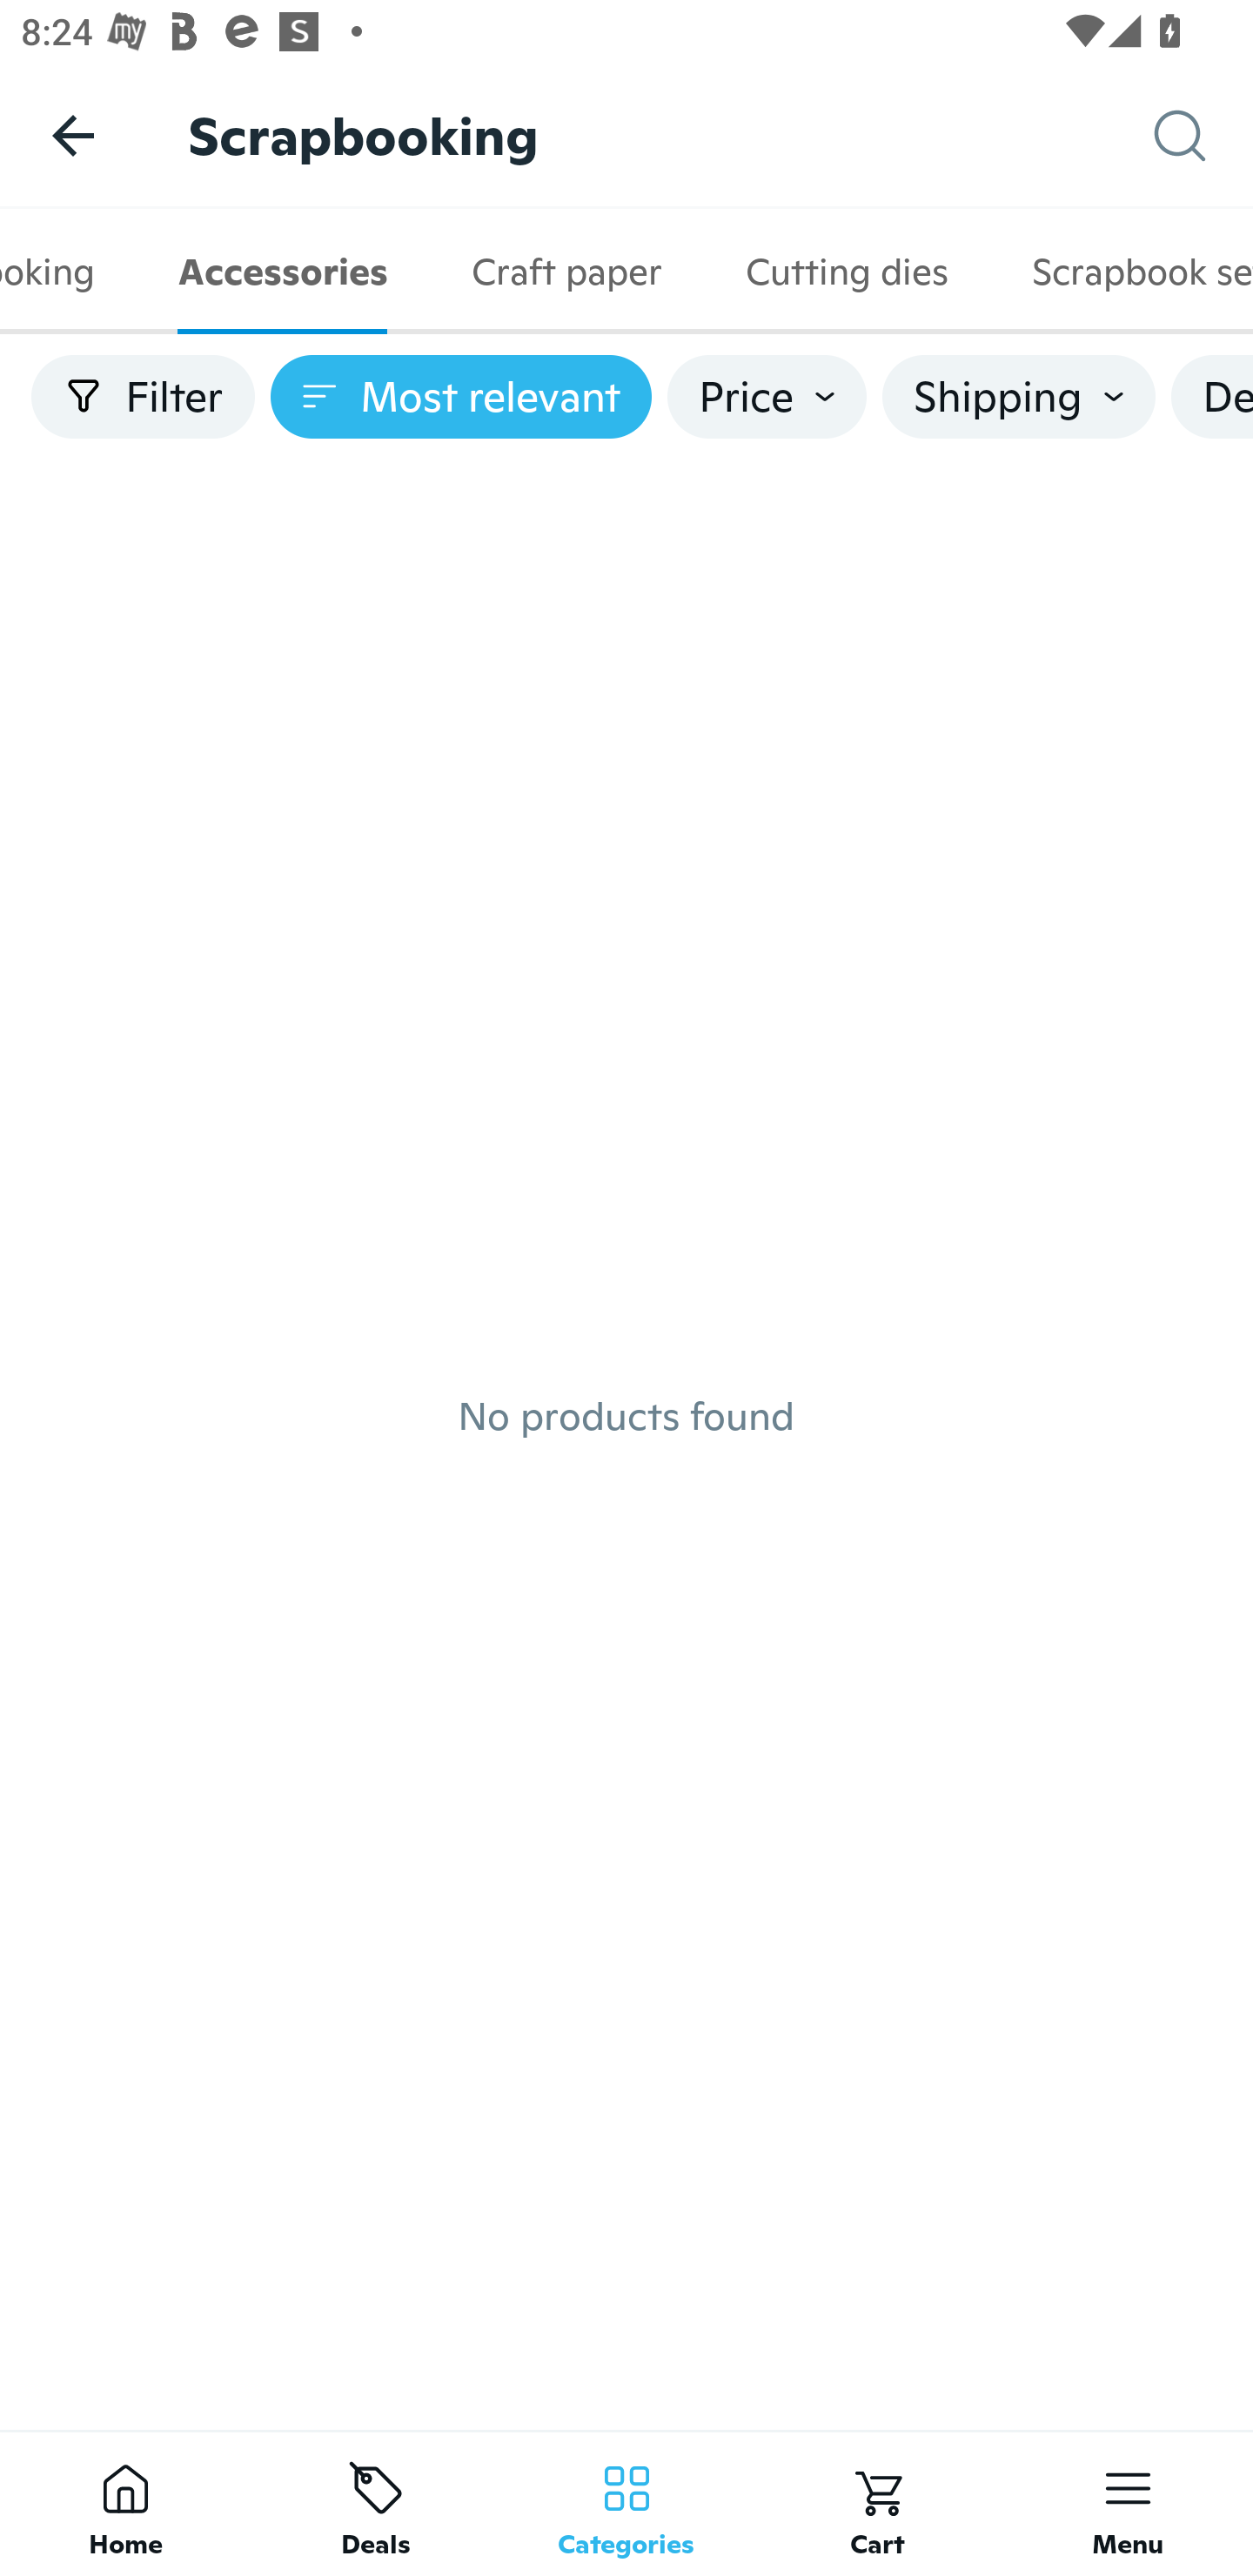  What do you see at coordinates (143, 397) in the screenshot?
I see `Filter` at bounding box center [143, 397].